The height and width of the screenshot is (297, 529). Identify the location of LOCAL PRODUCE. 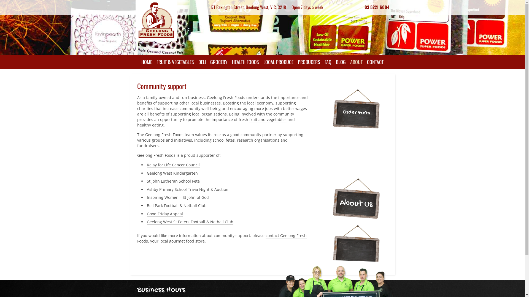
(278, 62).